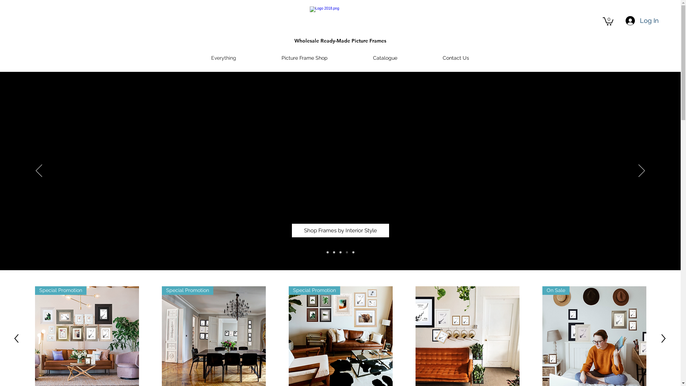 The width and height of the screenshot is (686, 386). What do you see at coordinates (304, 58) in the screenshot?
I see `Picture Frame Shop` at bounding box center [304, 58].